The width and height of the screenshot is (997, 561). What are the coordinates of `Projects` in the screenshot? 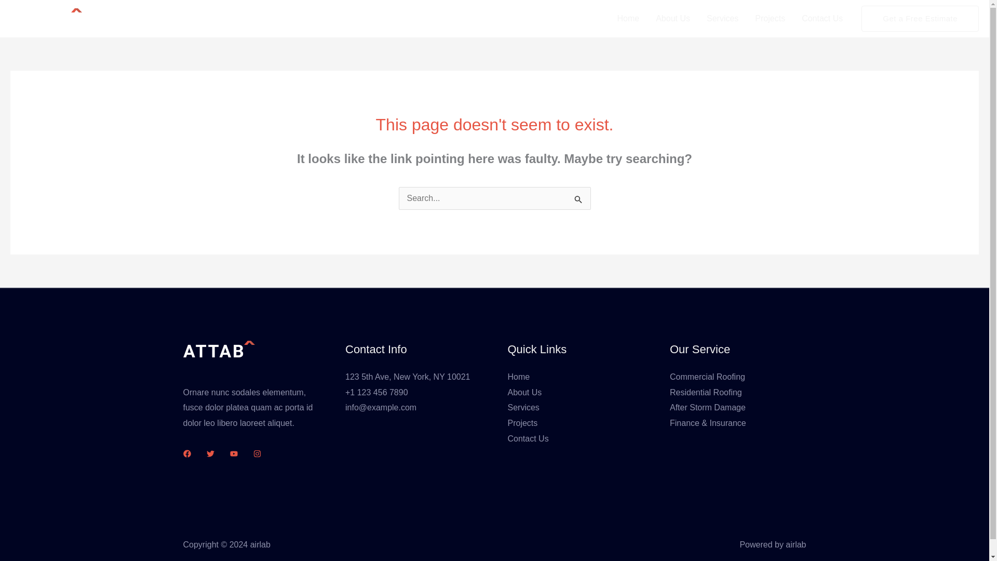 It's located at (522, 423).